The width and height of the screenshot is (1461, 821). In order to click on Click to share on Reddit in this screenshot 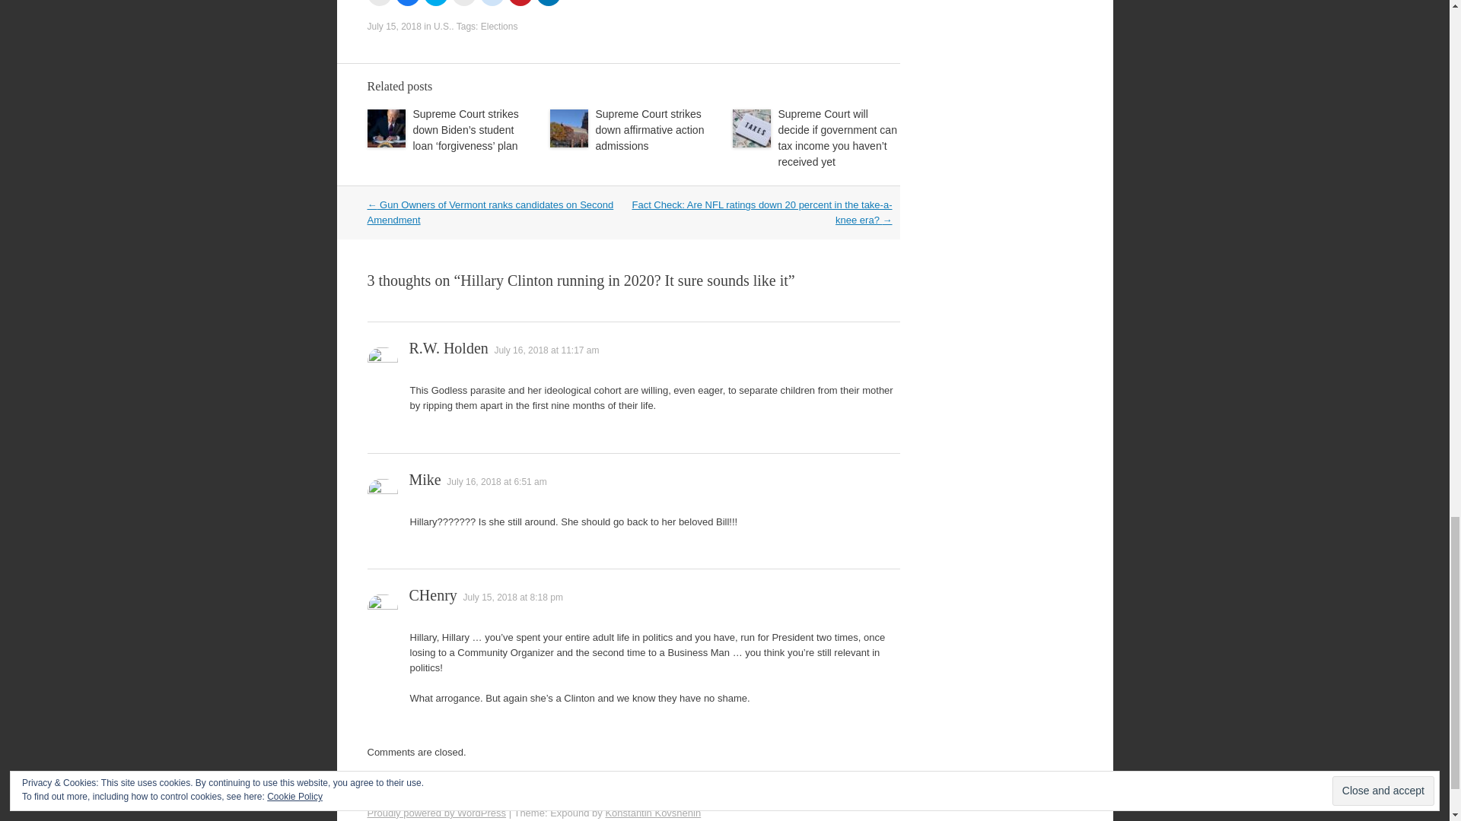, I will do `click(492, 3)`.